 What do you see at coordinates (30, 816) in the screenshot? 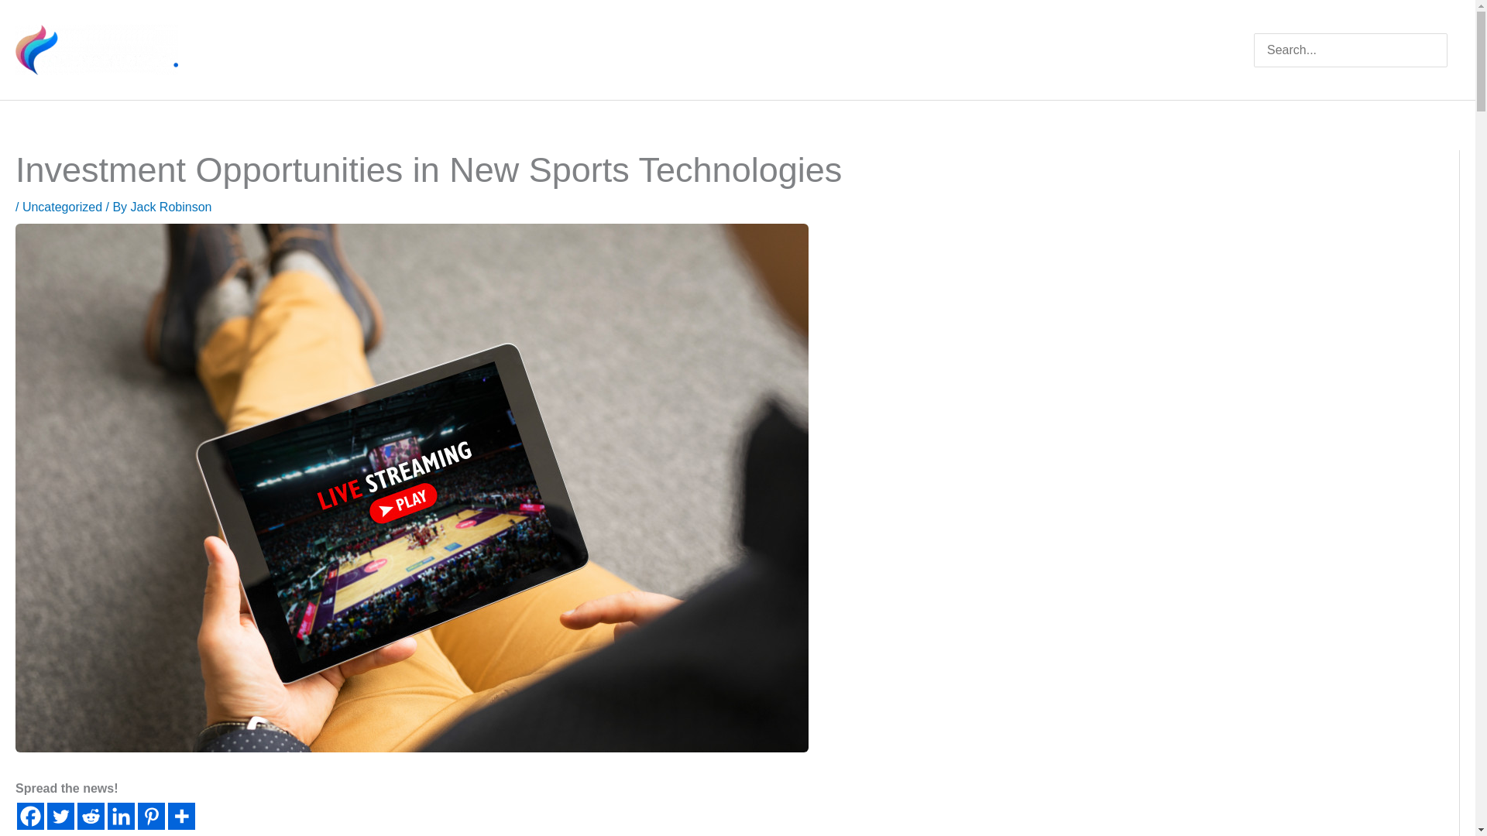
I see `Facebook` at bounding box center [30, 816].